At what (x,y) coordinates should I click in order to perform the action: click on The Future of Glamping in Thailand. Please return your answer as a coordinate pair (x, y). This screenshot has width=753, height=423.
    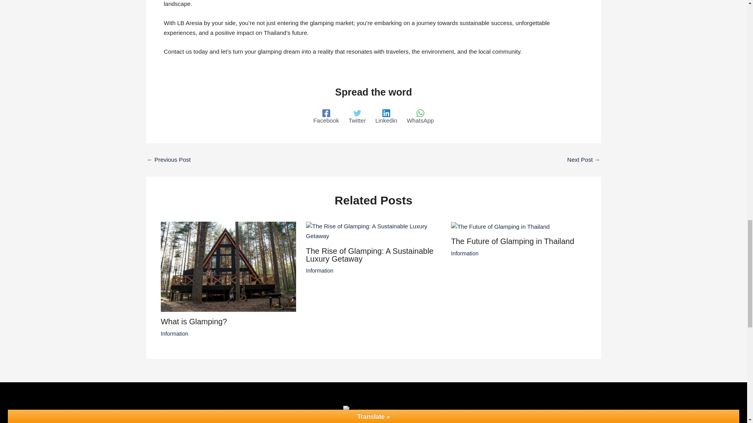
    Looking at the image, I should click on (512, 407).